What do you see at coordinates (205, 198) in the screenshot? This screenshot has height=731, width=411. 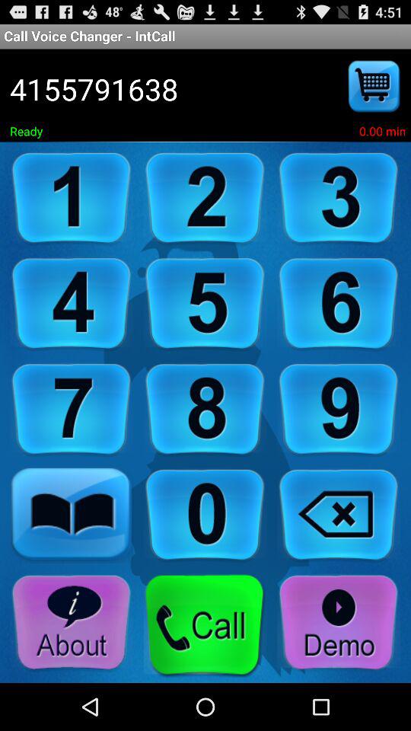 I see `dial number` at bounding box center [205, 198].